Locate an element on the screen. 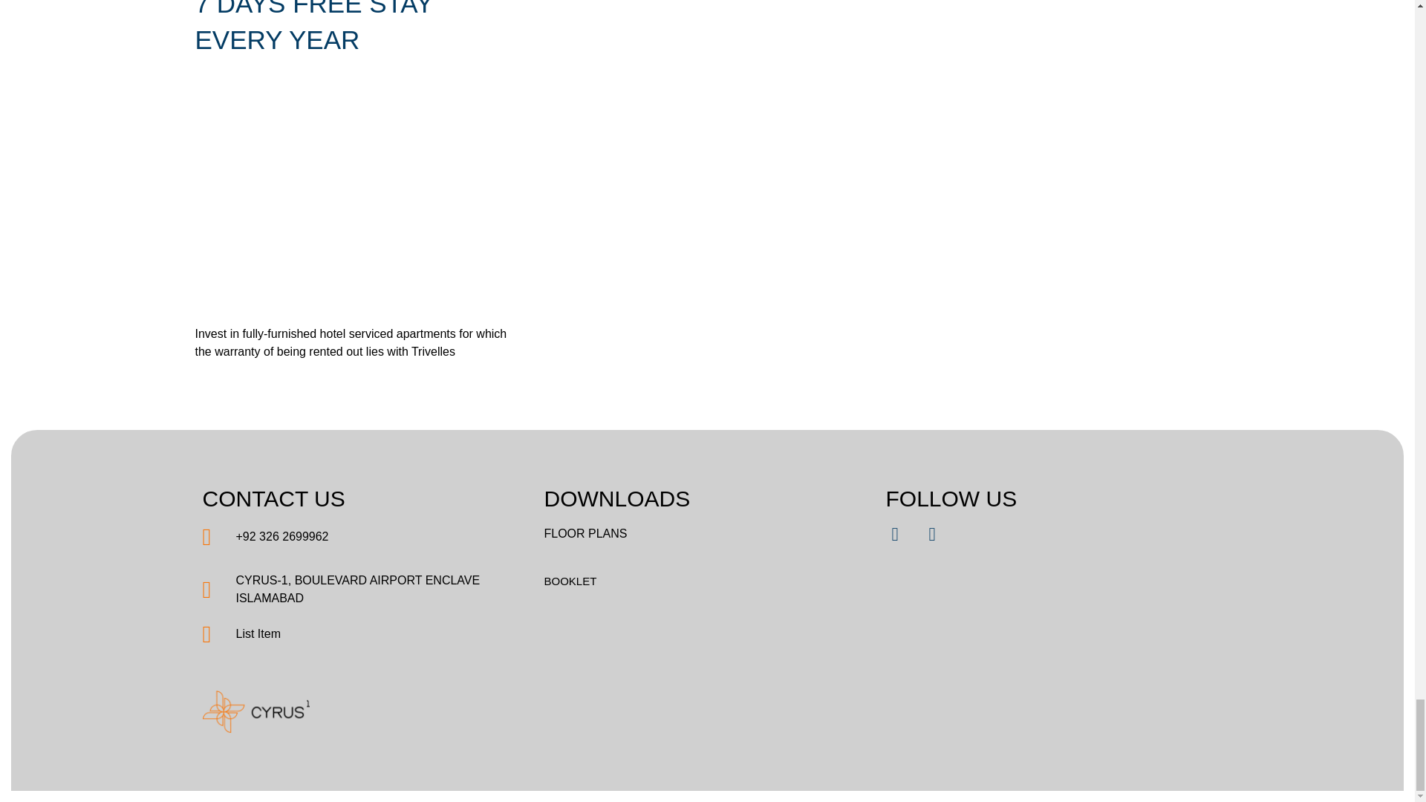 The image size is (1426, 802). BOOKLET is located at coordinates (706, 581).